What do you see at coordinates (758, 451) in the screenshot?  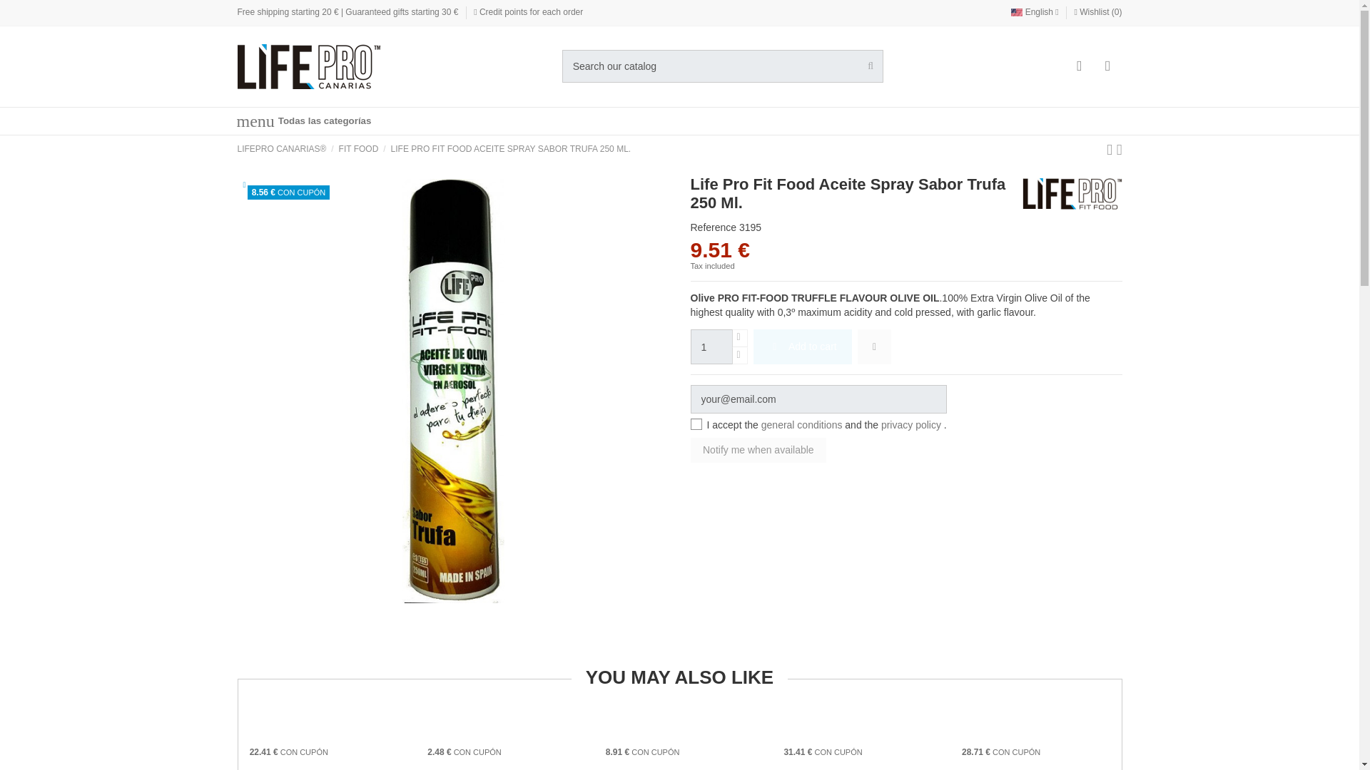 I see `Notify me when available` at bounding box center [758, 451].